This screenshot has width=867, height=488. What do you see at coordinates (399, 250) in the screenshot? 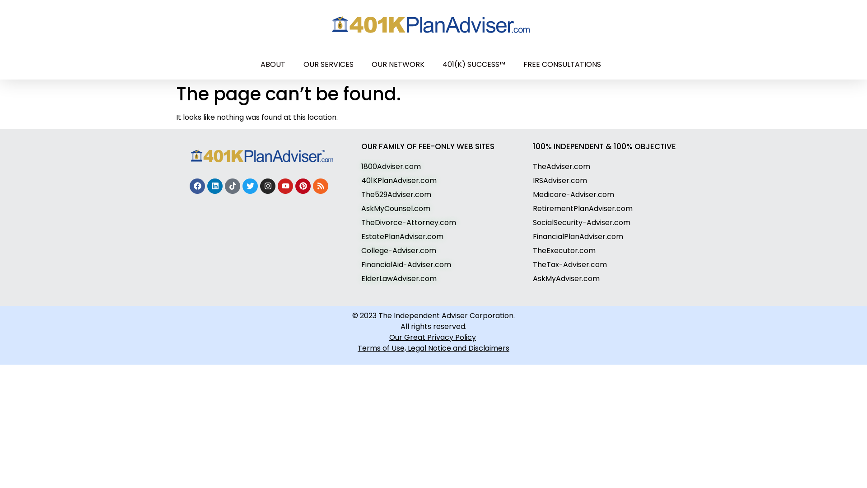
I see `College-Adviser.com` at bounding box center [399, 250].